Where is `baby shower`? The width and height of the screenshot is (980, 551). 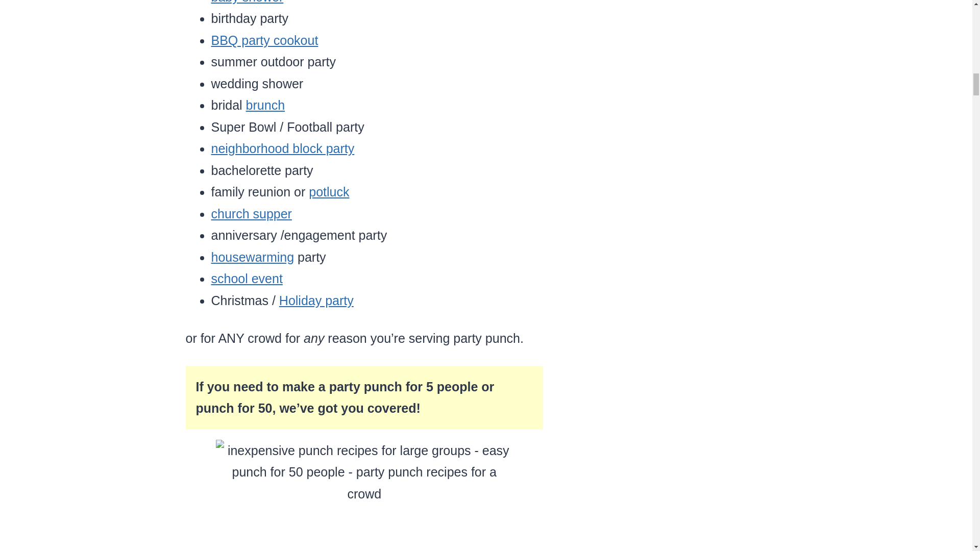
baby shower is located at coordinates (248, 2).